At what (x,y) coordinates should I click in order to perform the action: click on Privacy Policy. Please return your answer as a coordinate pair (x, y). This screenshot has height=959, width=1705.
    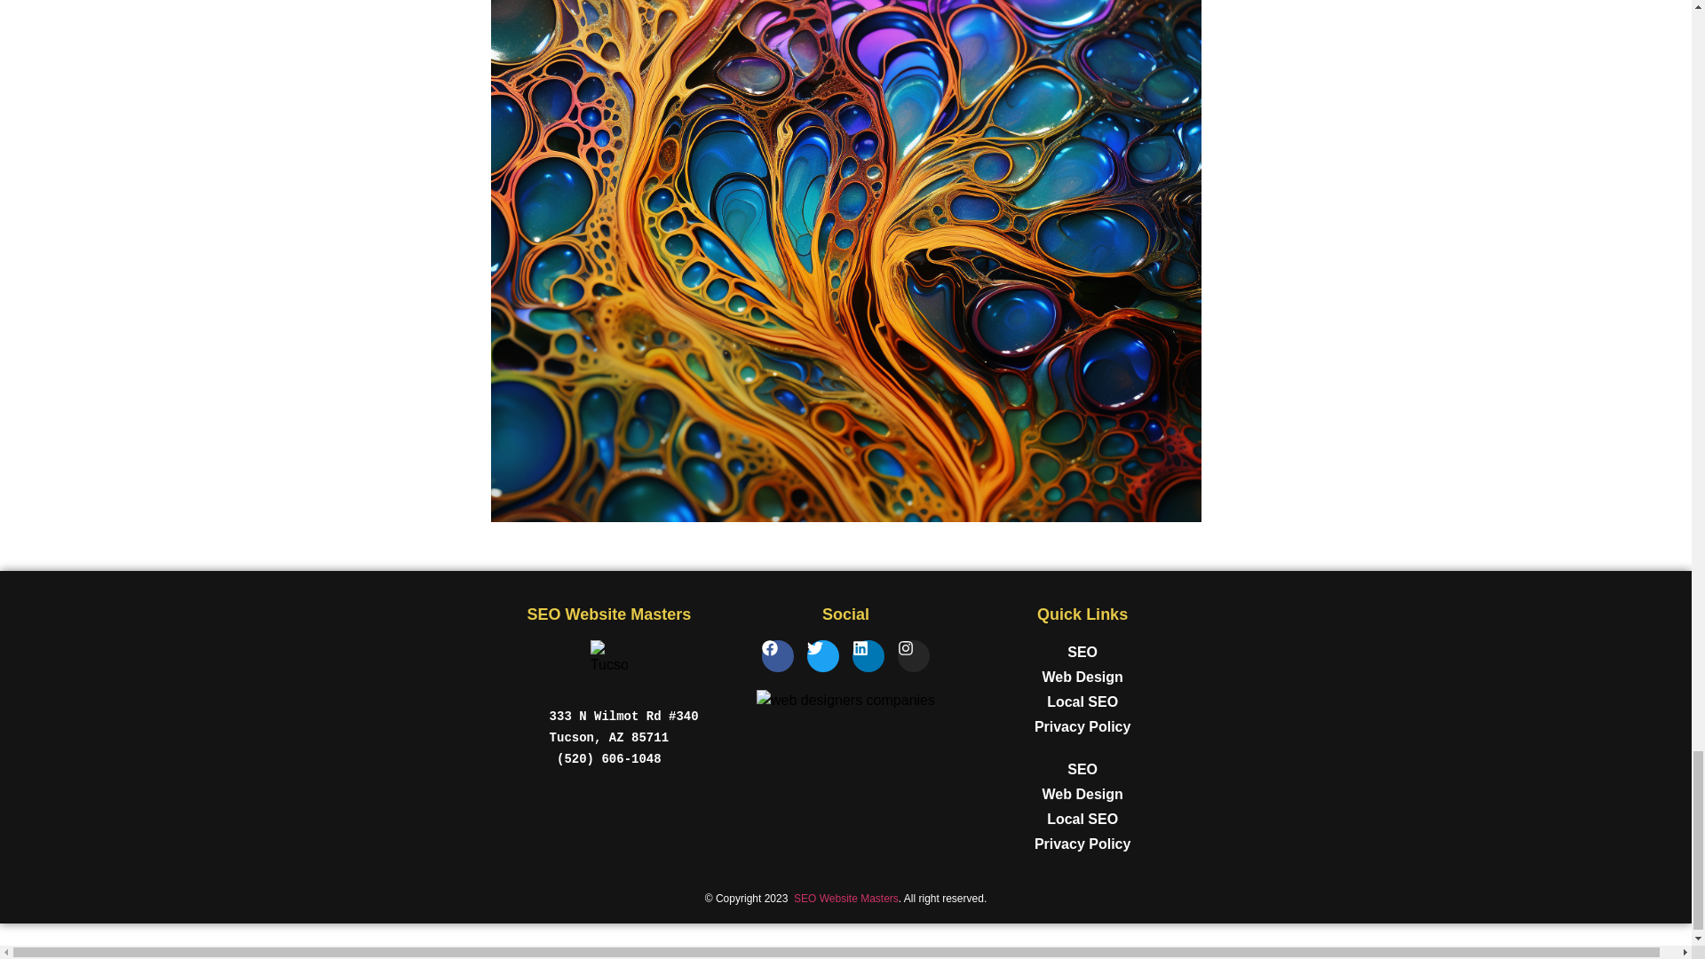
    Looking at the image, I should click on (1082, 844).